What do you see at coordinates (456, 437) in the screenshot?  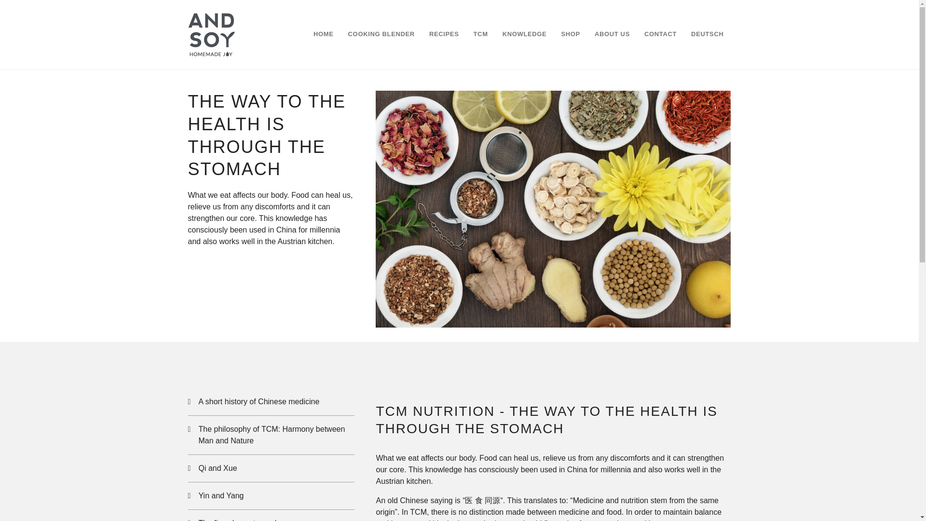 I see `Terms and Conditions` at bounding box center [456, 437].